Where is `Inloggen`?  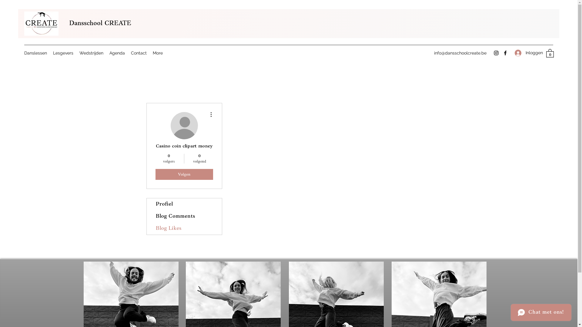 Inloggen is located at coordinates (527, 53).